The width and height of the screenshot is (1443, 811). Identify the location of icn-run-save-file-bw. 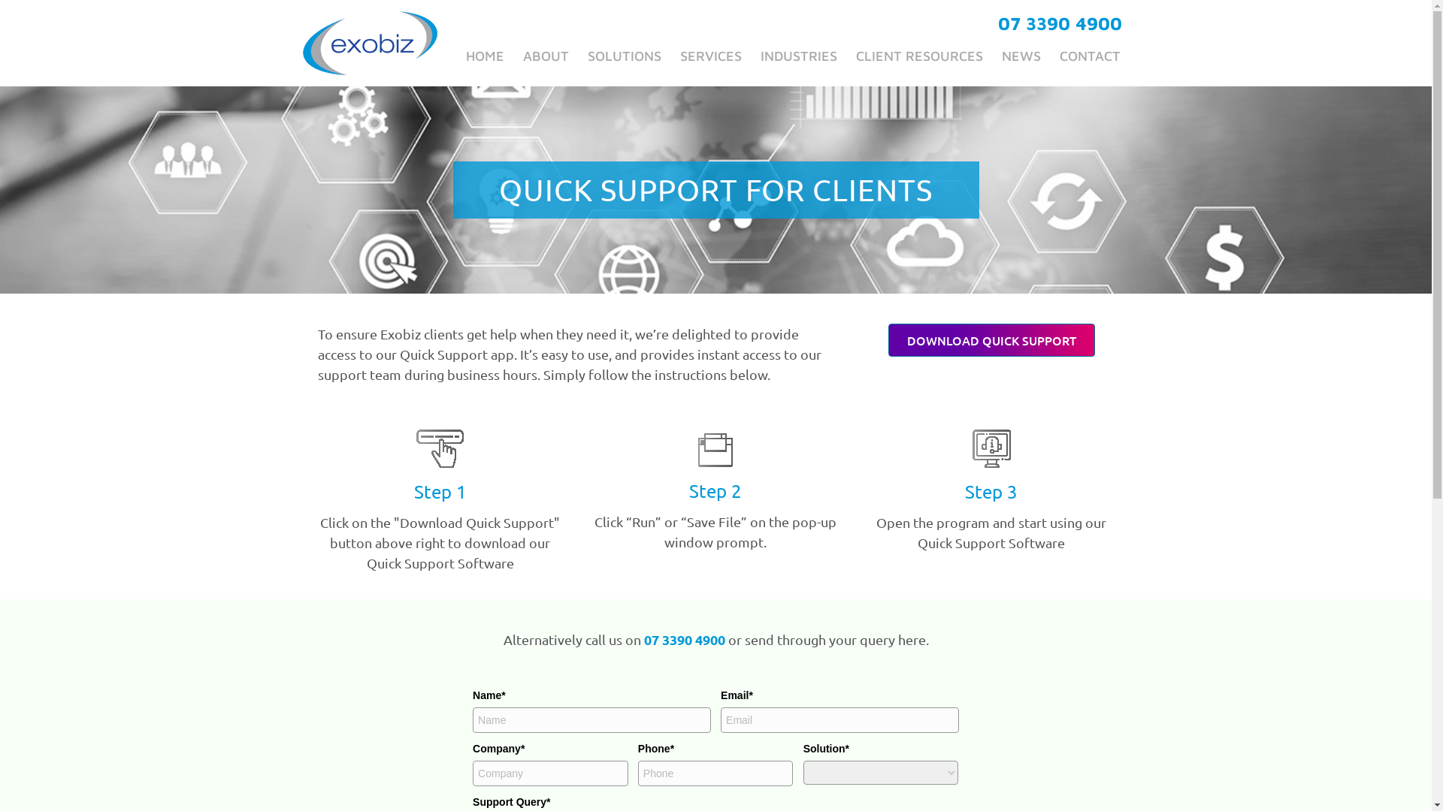
(715, 451).